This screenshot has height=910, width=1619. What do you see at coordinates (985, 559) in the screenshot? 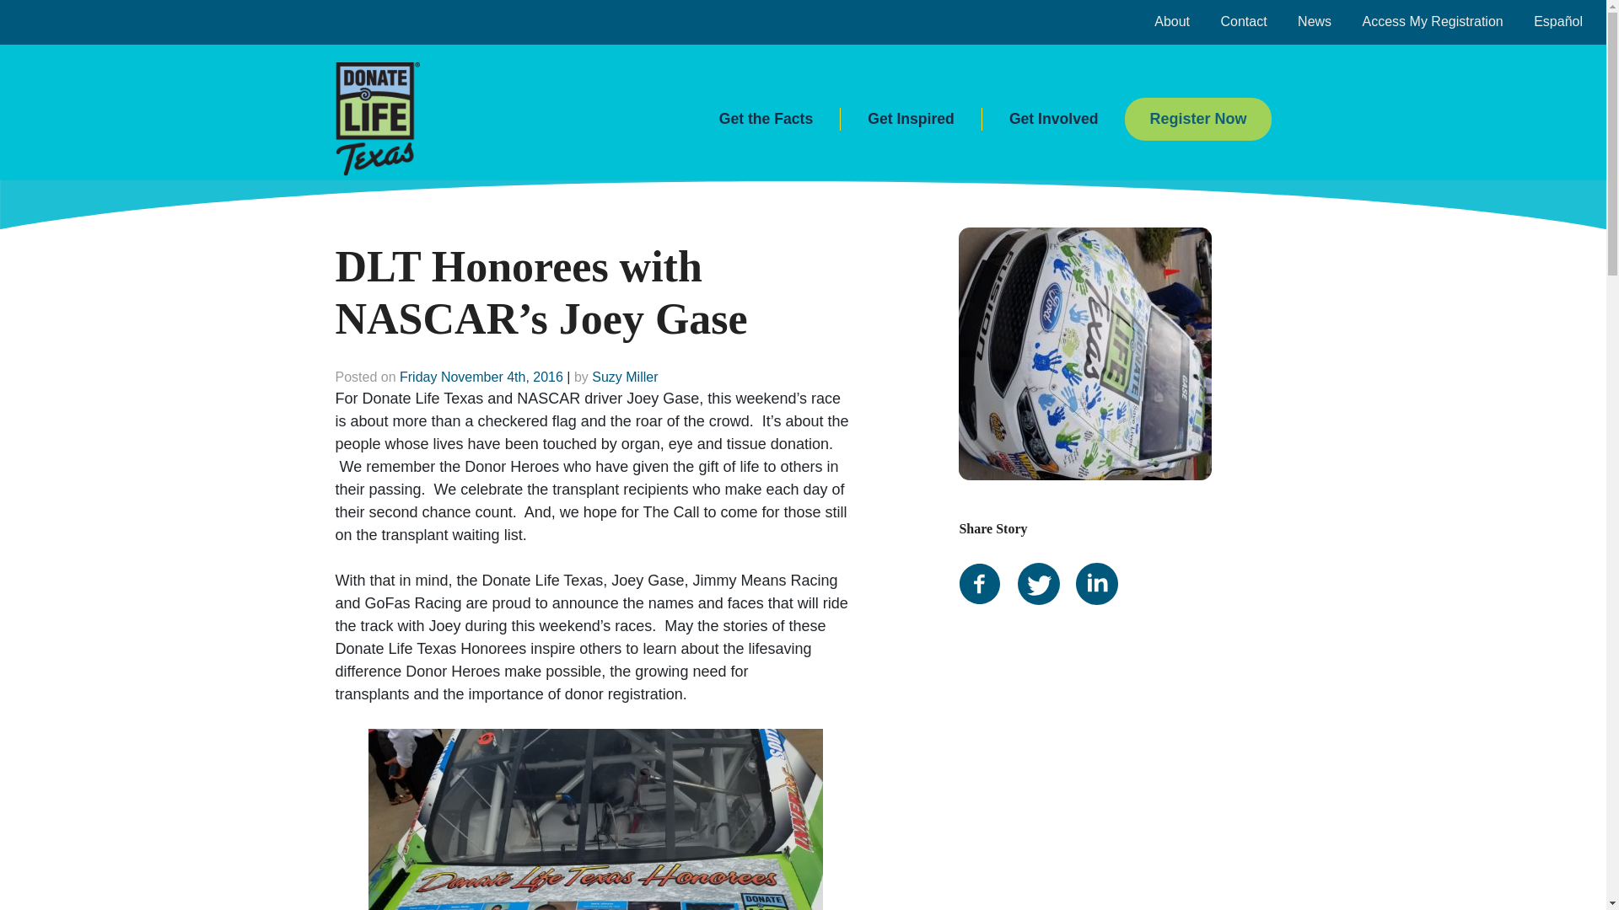
I see `Share on Facebook` at bounding box center [985, 559].